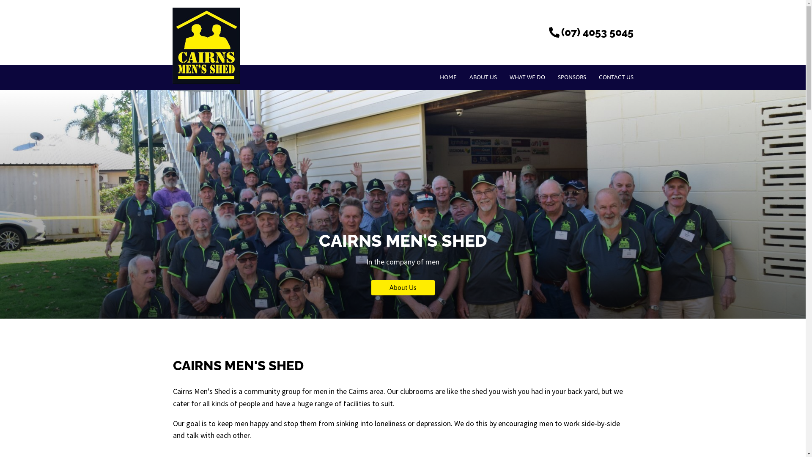  Describe the element at coordinates (590, 32) in the screenshot. I see `(07) 4053 5045` at that location.